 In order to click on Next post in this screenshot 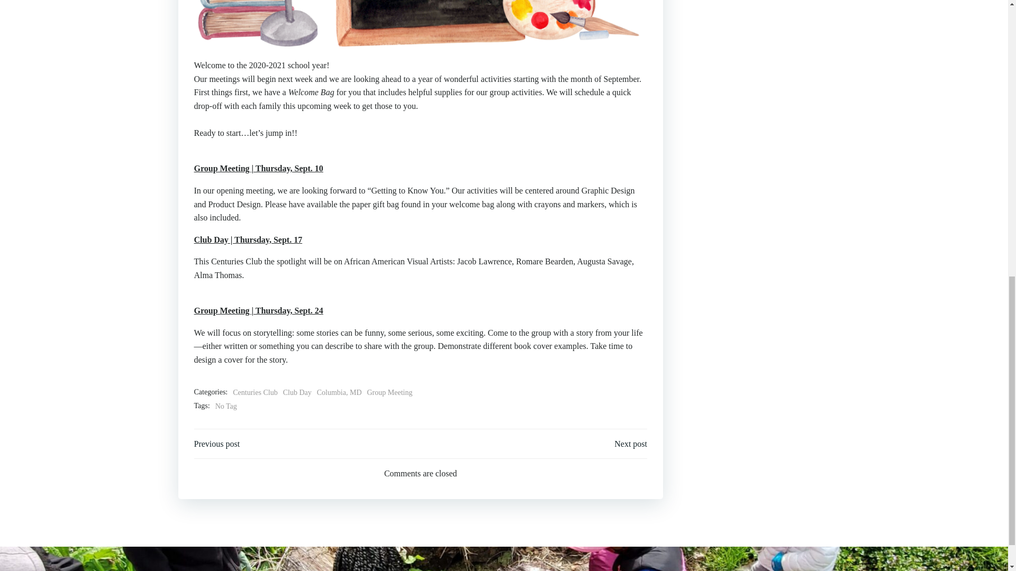, I will do `click(631, 444)`.